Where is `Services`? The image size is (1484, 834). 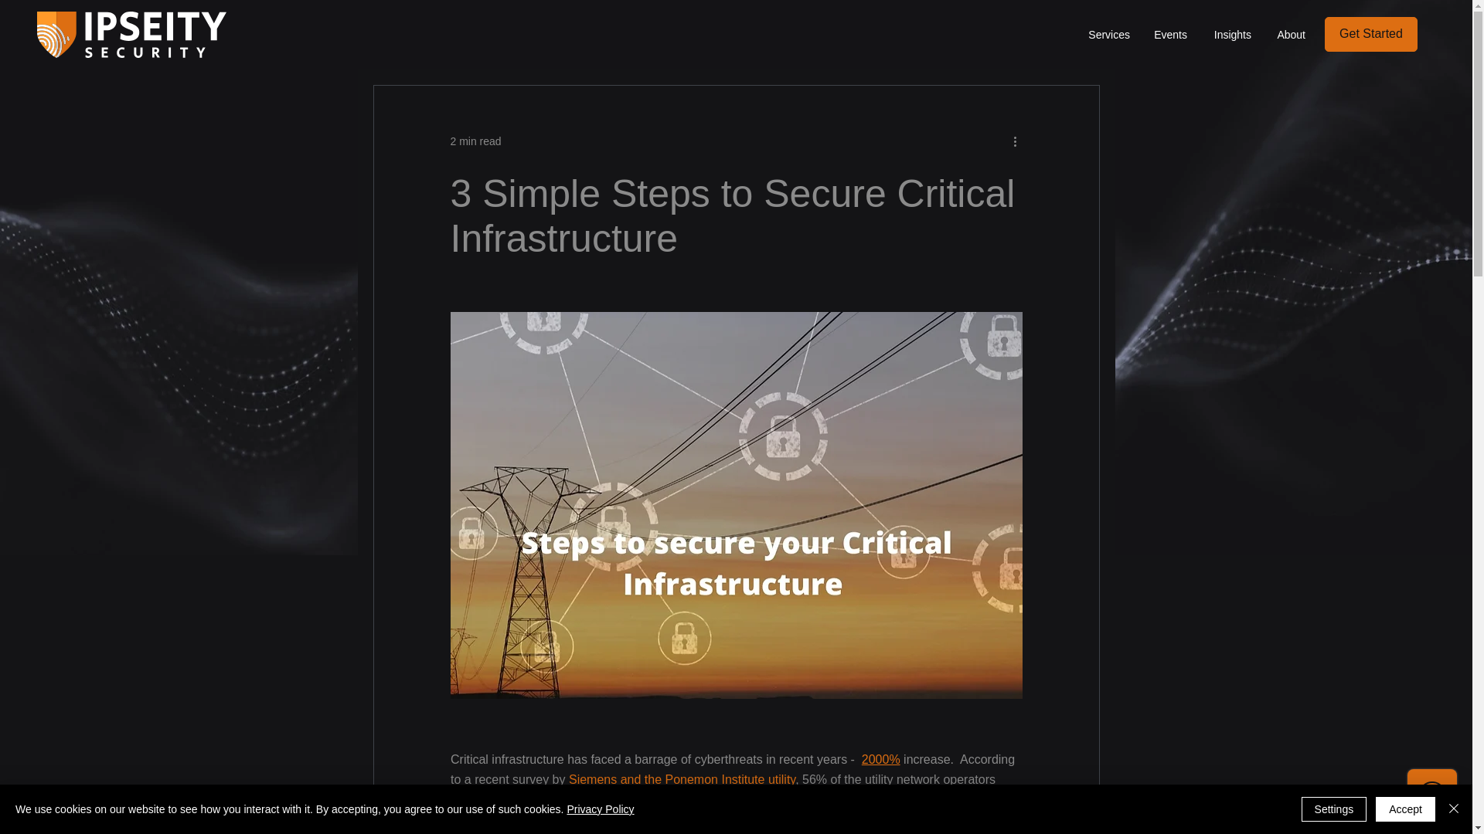 Services is located at coordinates (1108, 35).